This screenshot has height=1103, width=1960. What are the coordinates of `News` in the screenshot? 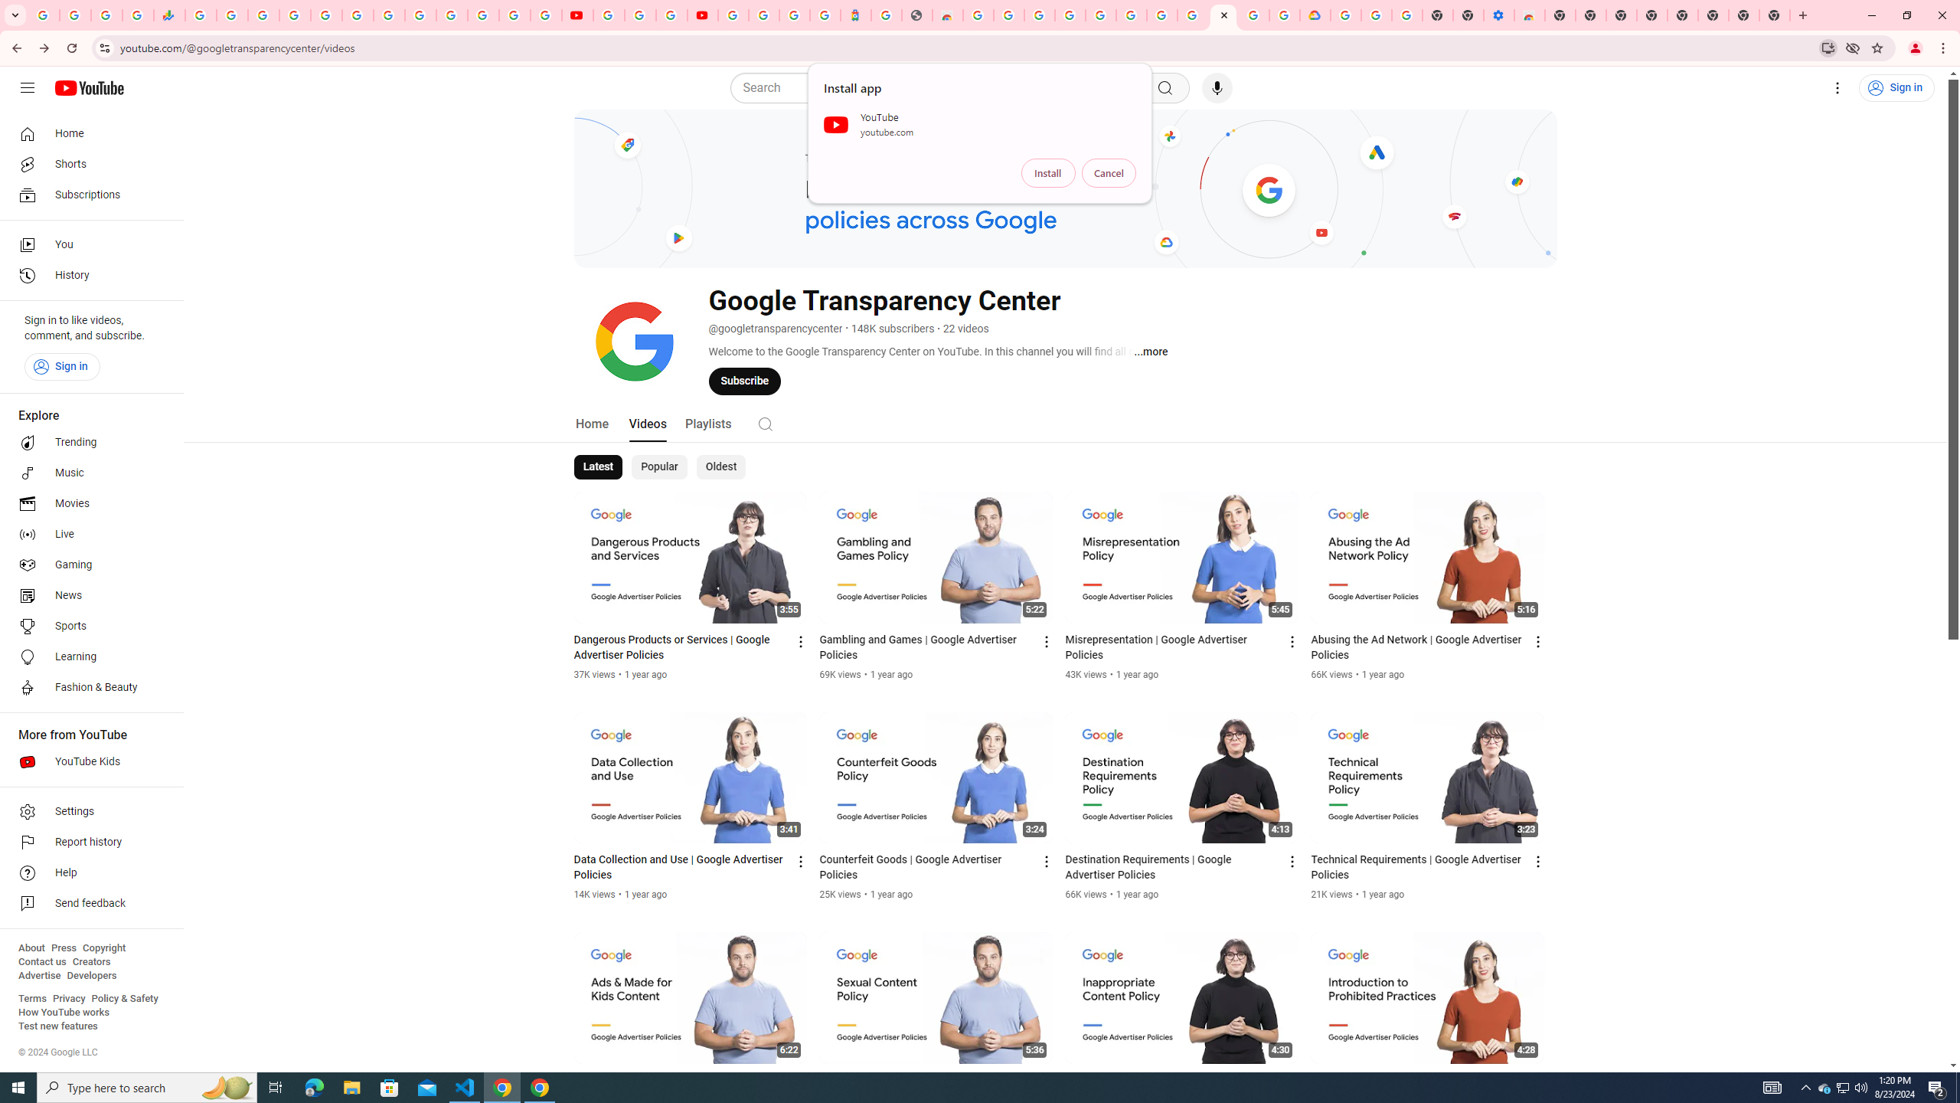 It's located at (87, 595).